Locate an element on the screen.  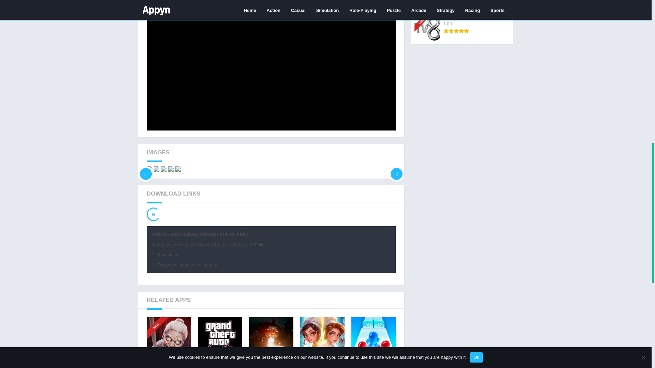
Granny's House 3 is located at coordinates (169, 339).